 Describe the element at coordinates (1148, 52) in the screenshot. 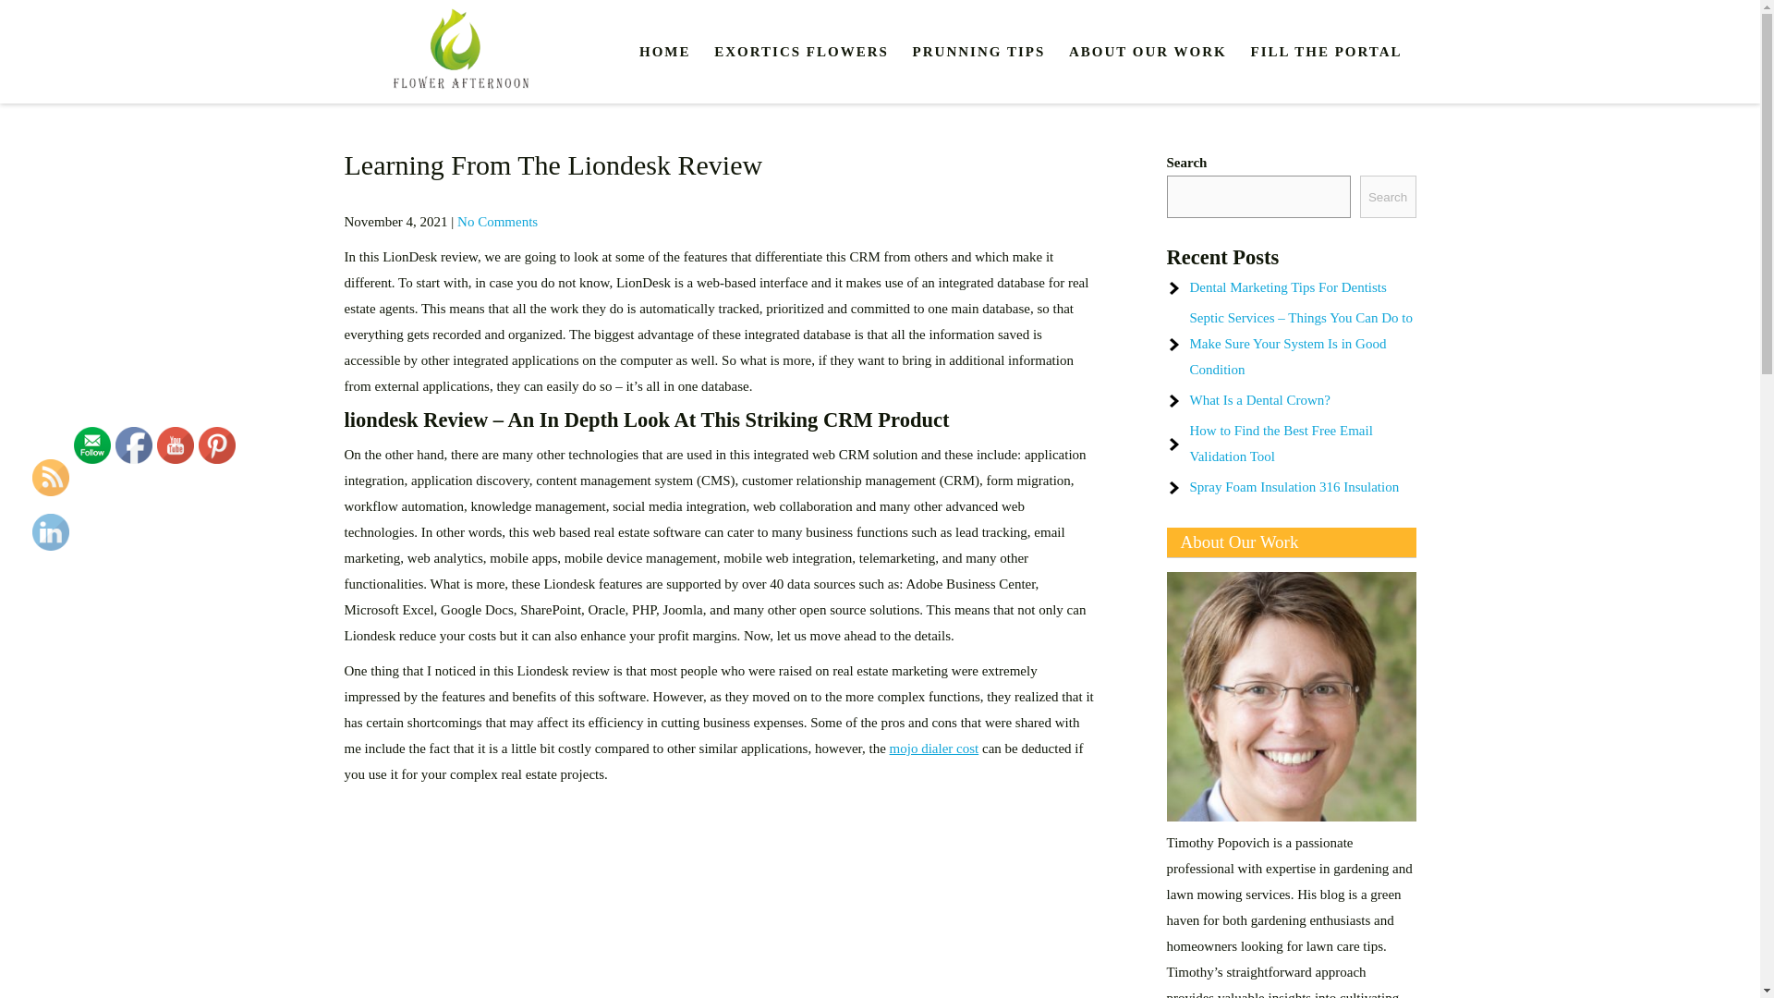

I see `ABOUT OUR WORK` at that location.